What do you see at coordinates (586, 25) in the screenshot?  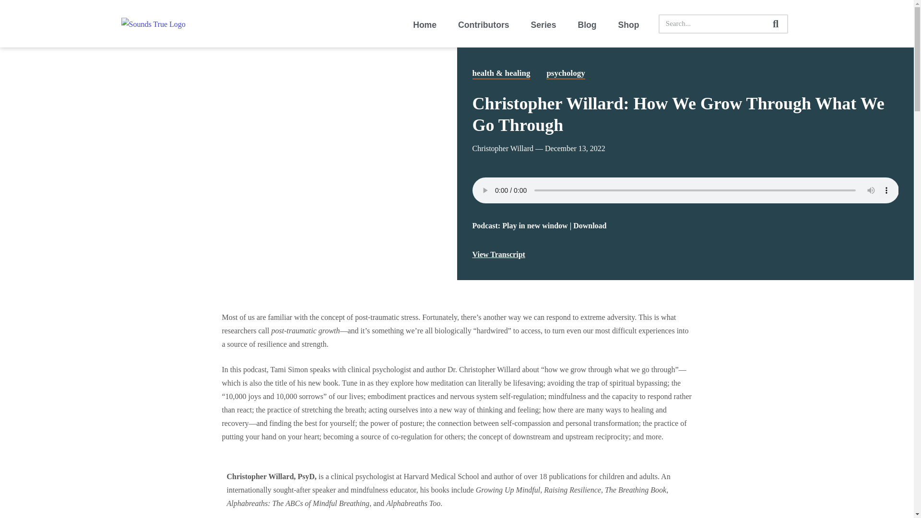 I see `Blog` at bounding box center [586, 25].